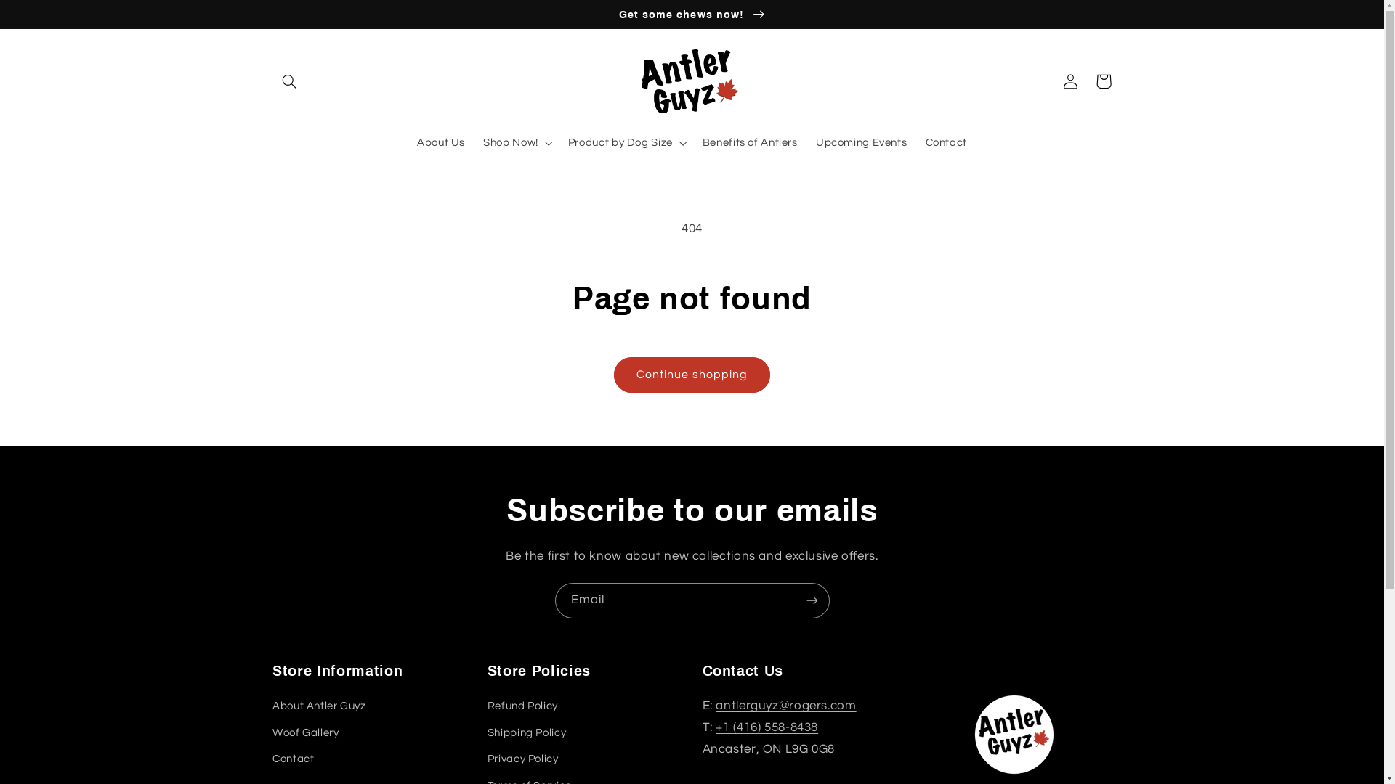 This screenshot has width=1395, height=784. What do you see at coordinates (692, 14) in the screenshot?
I see `Get some chews now!` at bounding box center [692, 14].